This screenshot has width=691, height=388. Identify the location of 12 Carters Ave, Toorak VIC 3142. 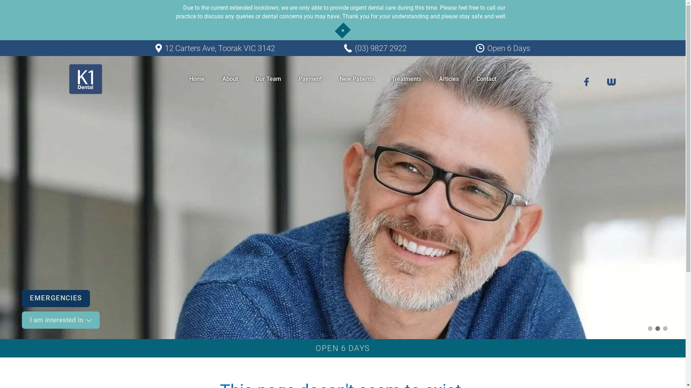
(215, 49).